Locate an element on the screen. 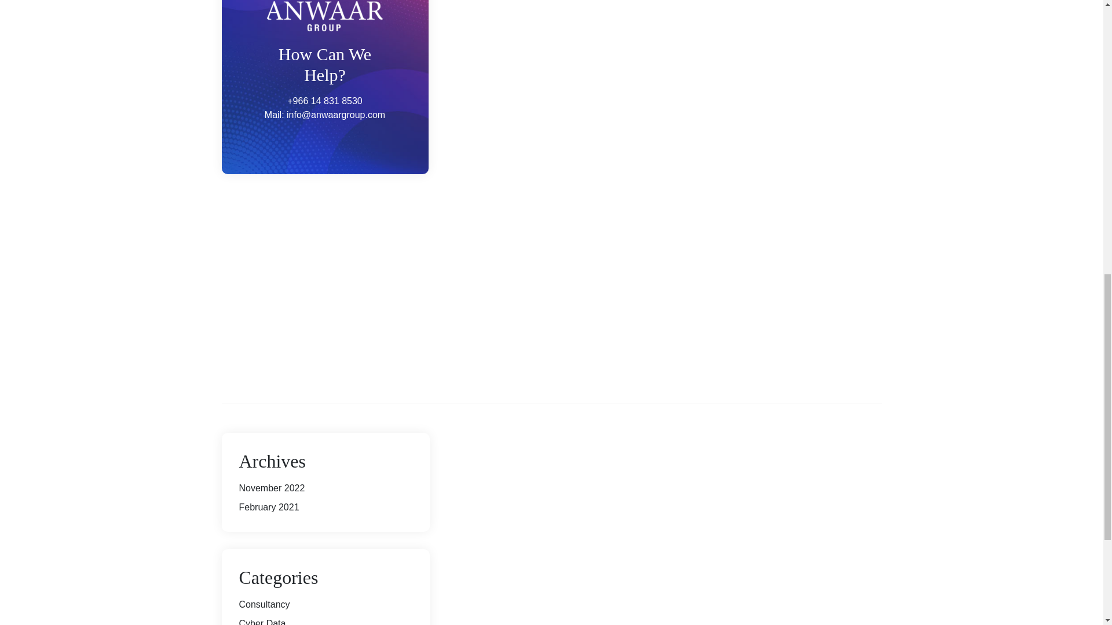 The width and height of the screenshot is (1112, 625). February 2021 is located at coordinates (269, 507).